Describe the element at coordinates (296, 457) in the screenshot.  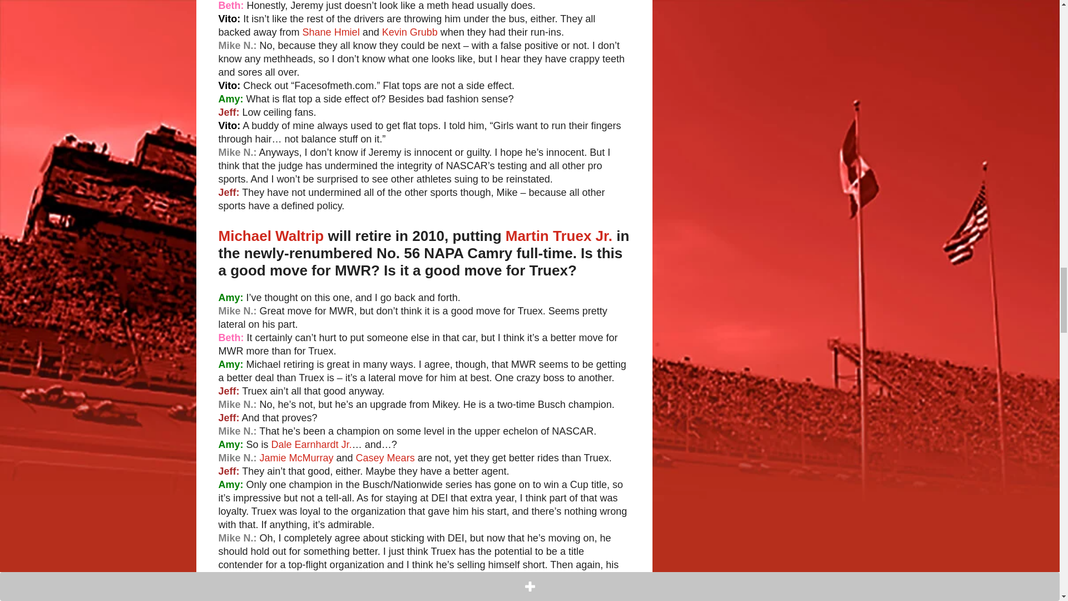
I see `Jamie McMurray` at that location.